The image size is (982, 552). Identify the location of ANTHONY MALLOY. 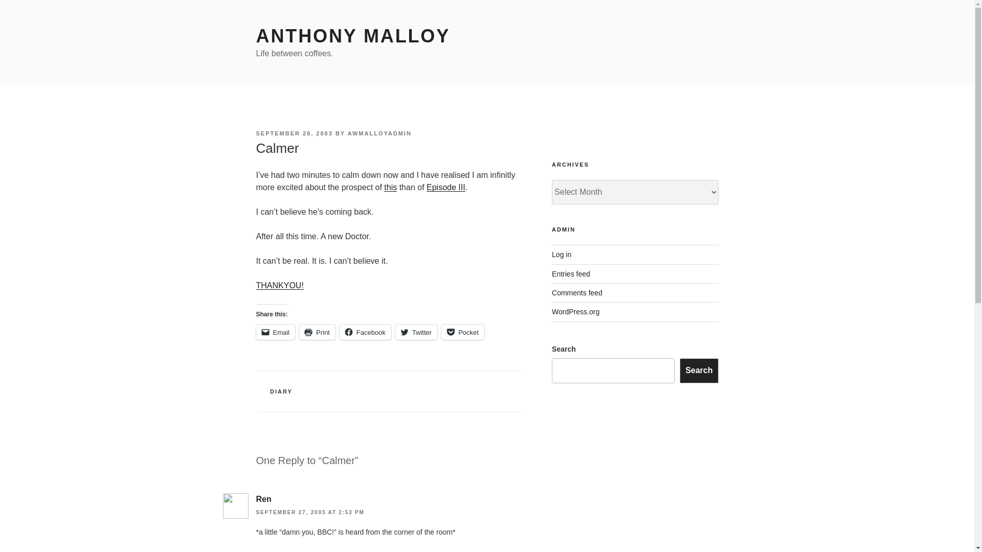
(352, 36).